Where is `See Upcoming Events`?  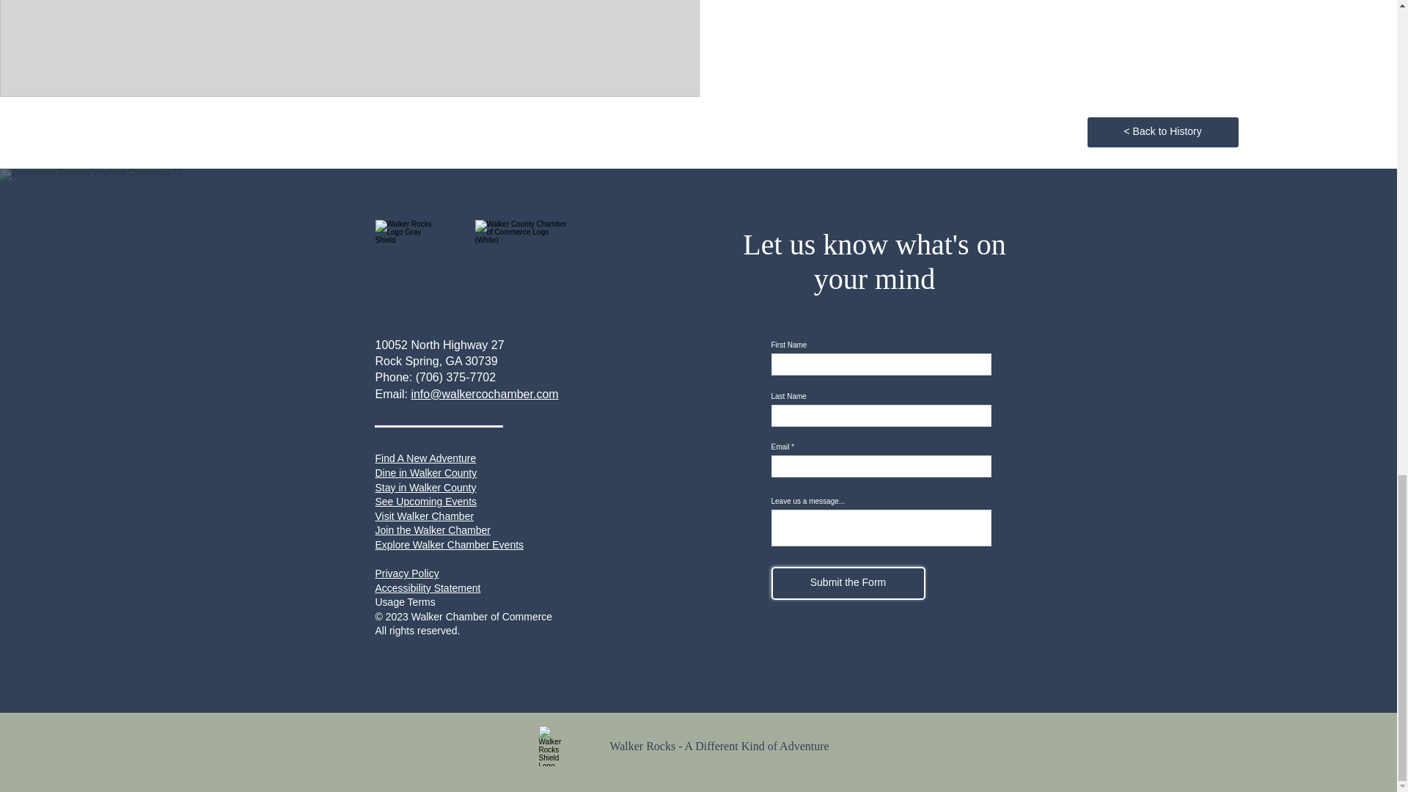 See Upcoming Events is located at coordinates (426, 502).